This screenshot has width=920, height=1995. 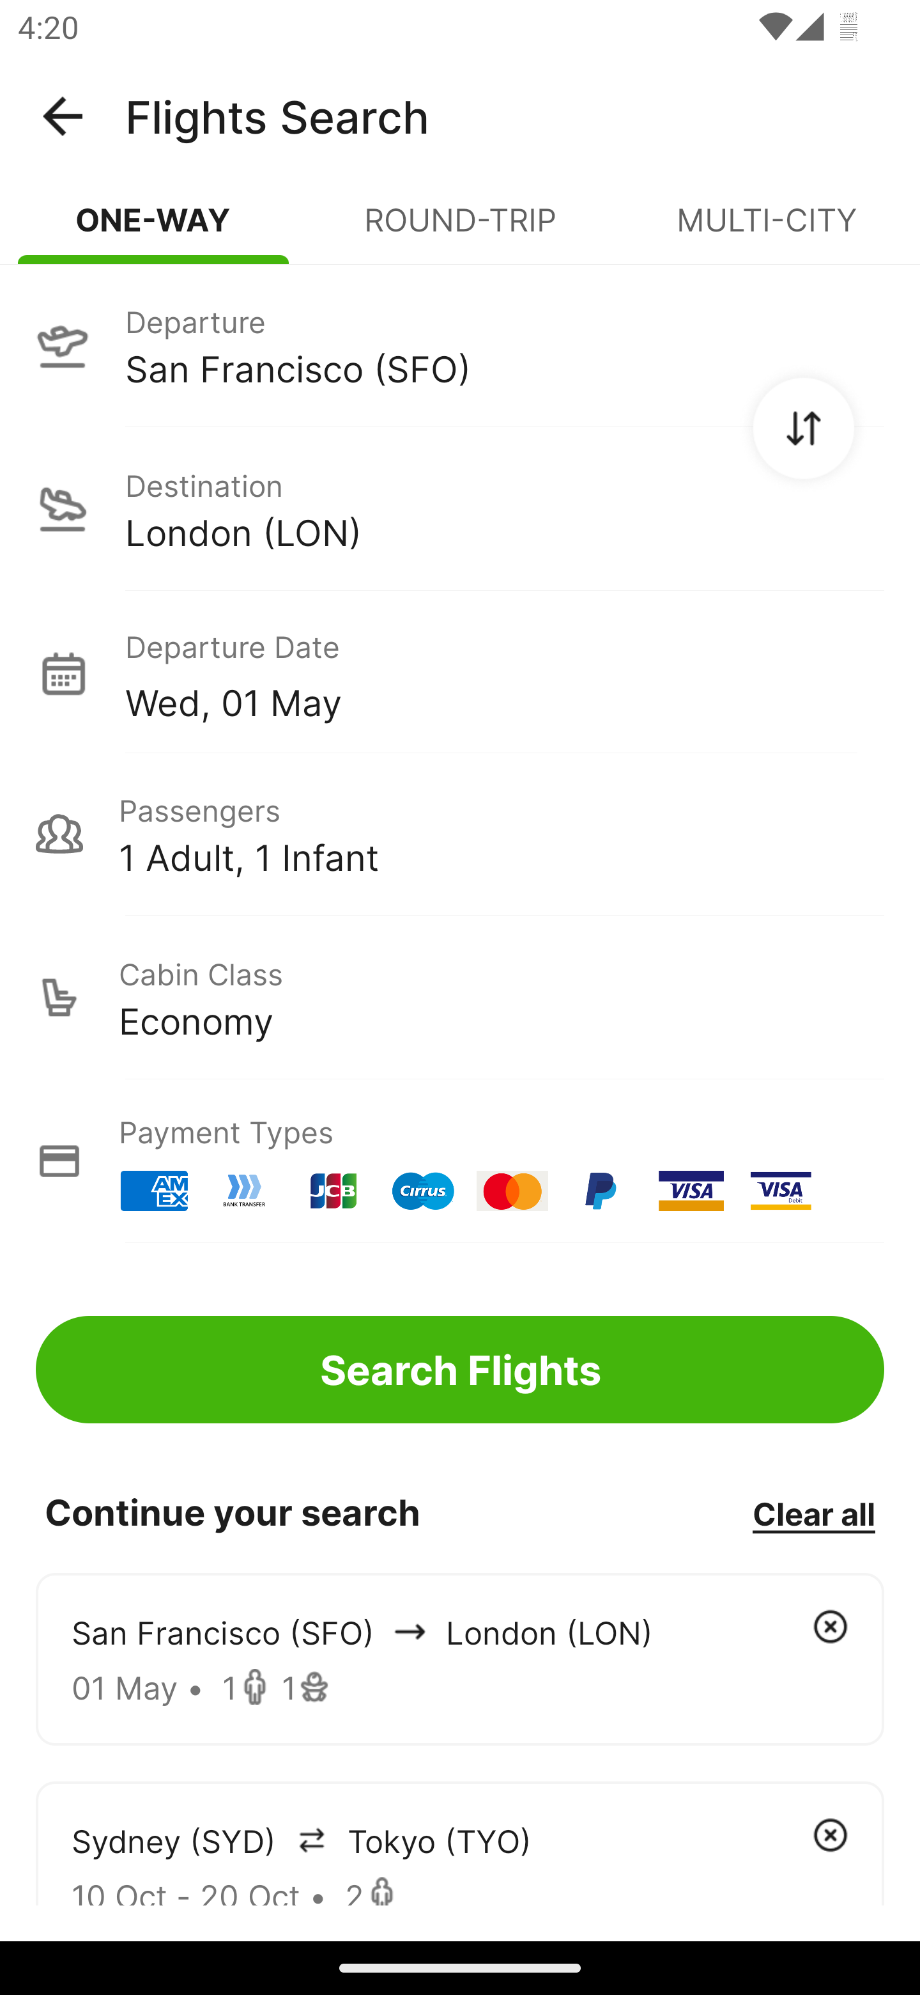 I want to click on Departure Date Wed, 01 May, so click(x=504, y=673).